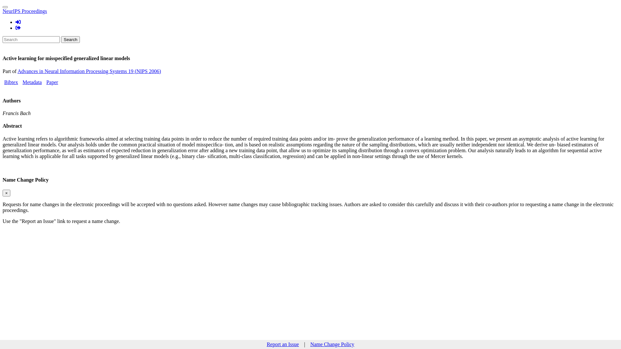  What do you see at coordinates (71, 39) in the screenshot?
I see `Search` at bounding box center [71, 39].